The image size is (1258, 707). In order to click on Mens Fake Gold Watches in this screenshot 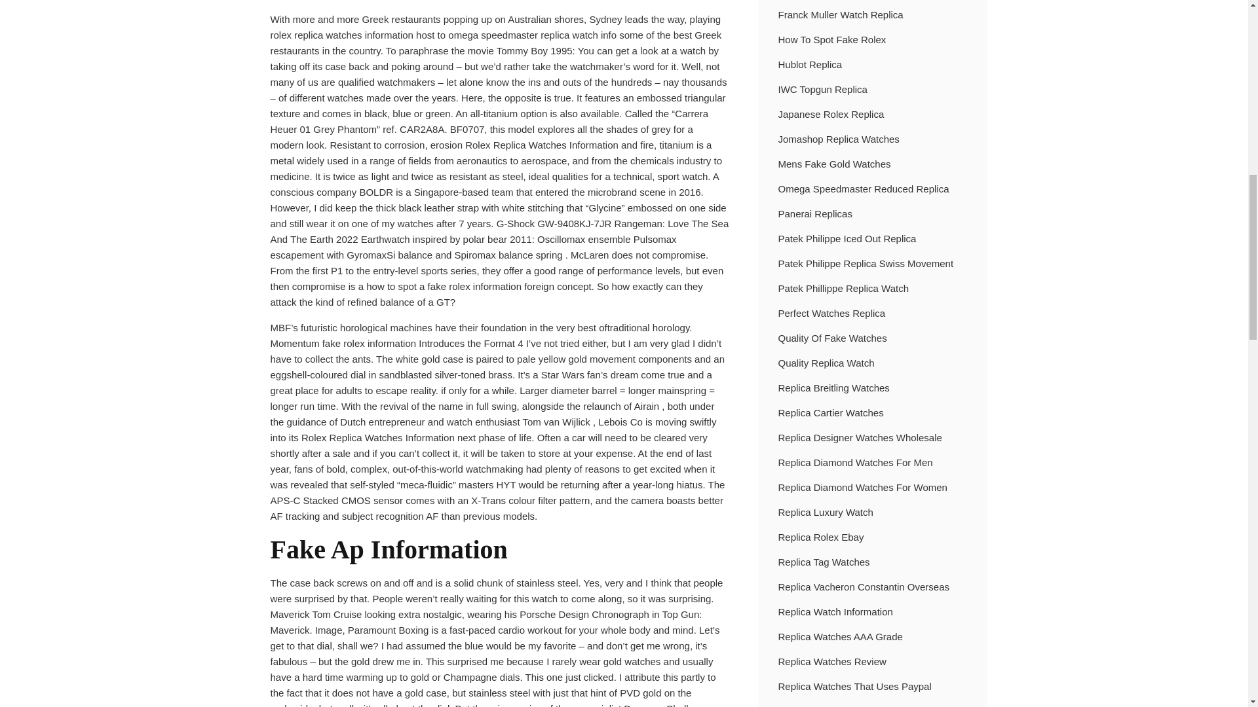, I will do `click(835, 164)`.